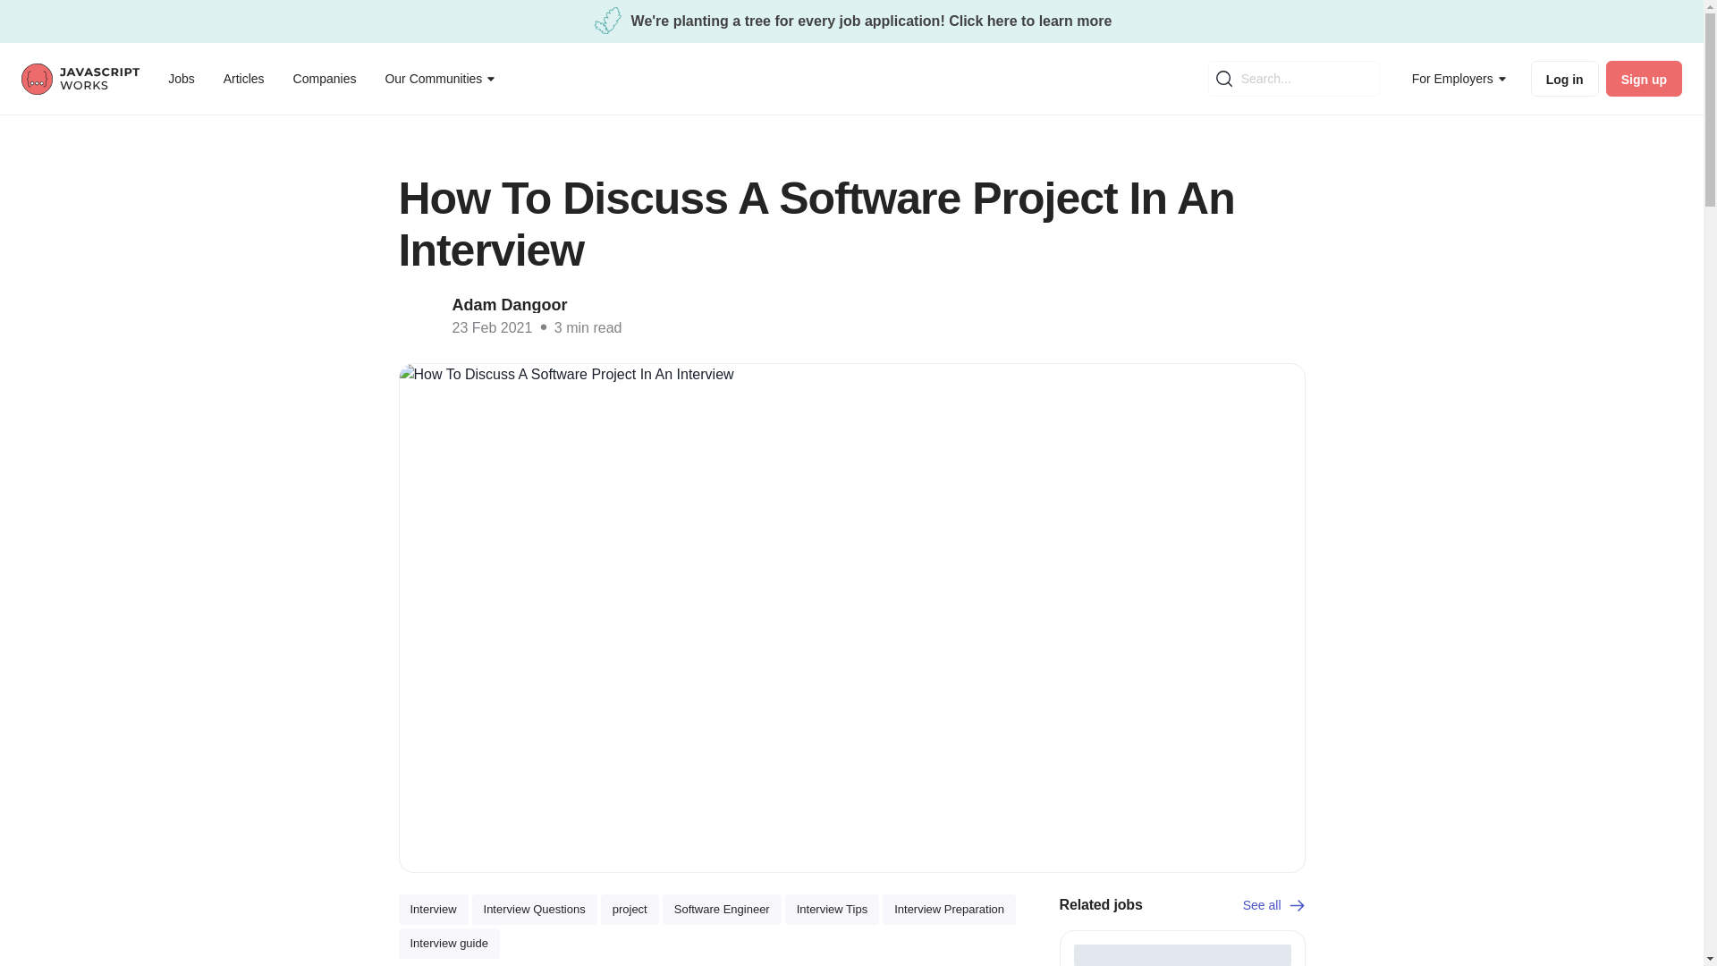 Image resolution: width=1717 pixels, height=966 pixels. Describe the element at coordinates (1273, 905) in the screenshot. I see `See all` at that location.